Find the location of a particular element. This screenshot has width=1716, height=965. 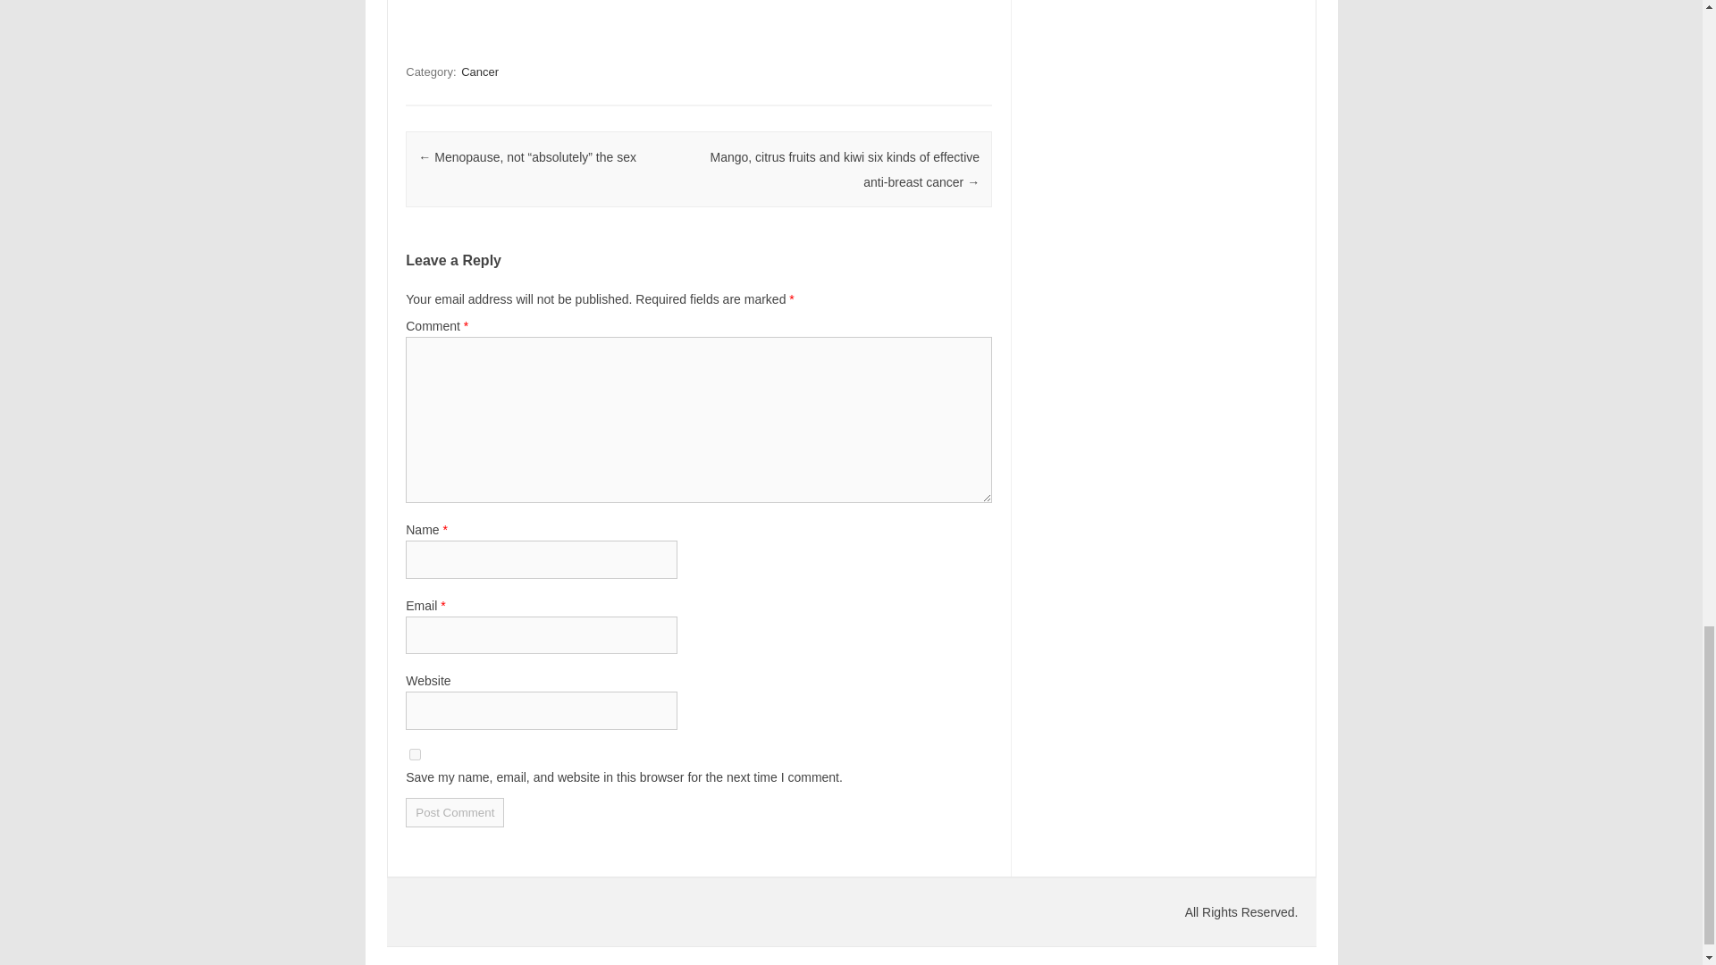

yes is located at coordinates (415, 754).